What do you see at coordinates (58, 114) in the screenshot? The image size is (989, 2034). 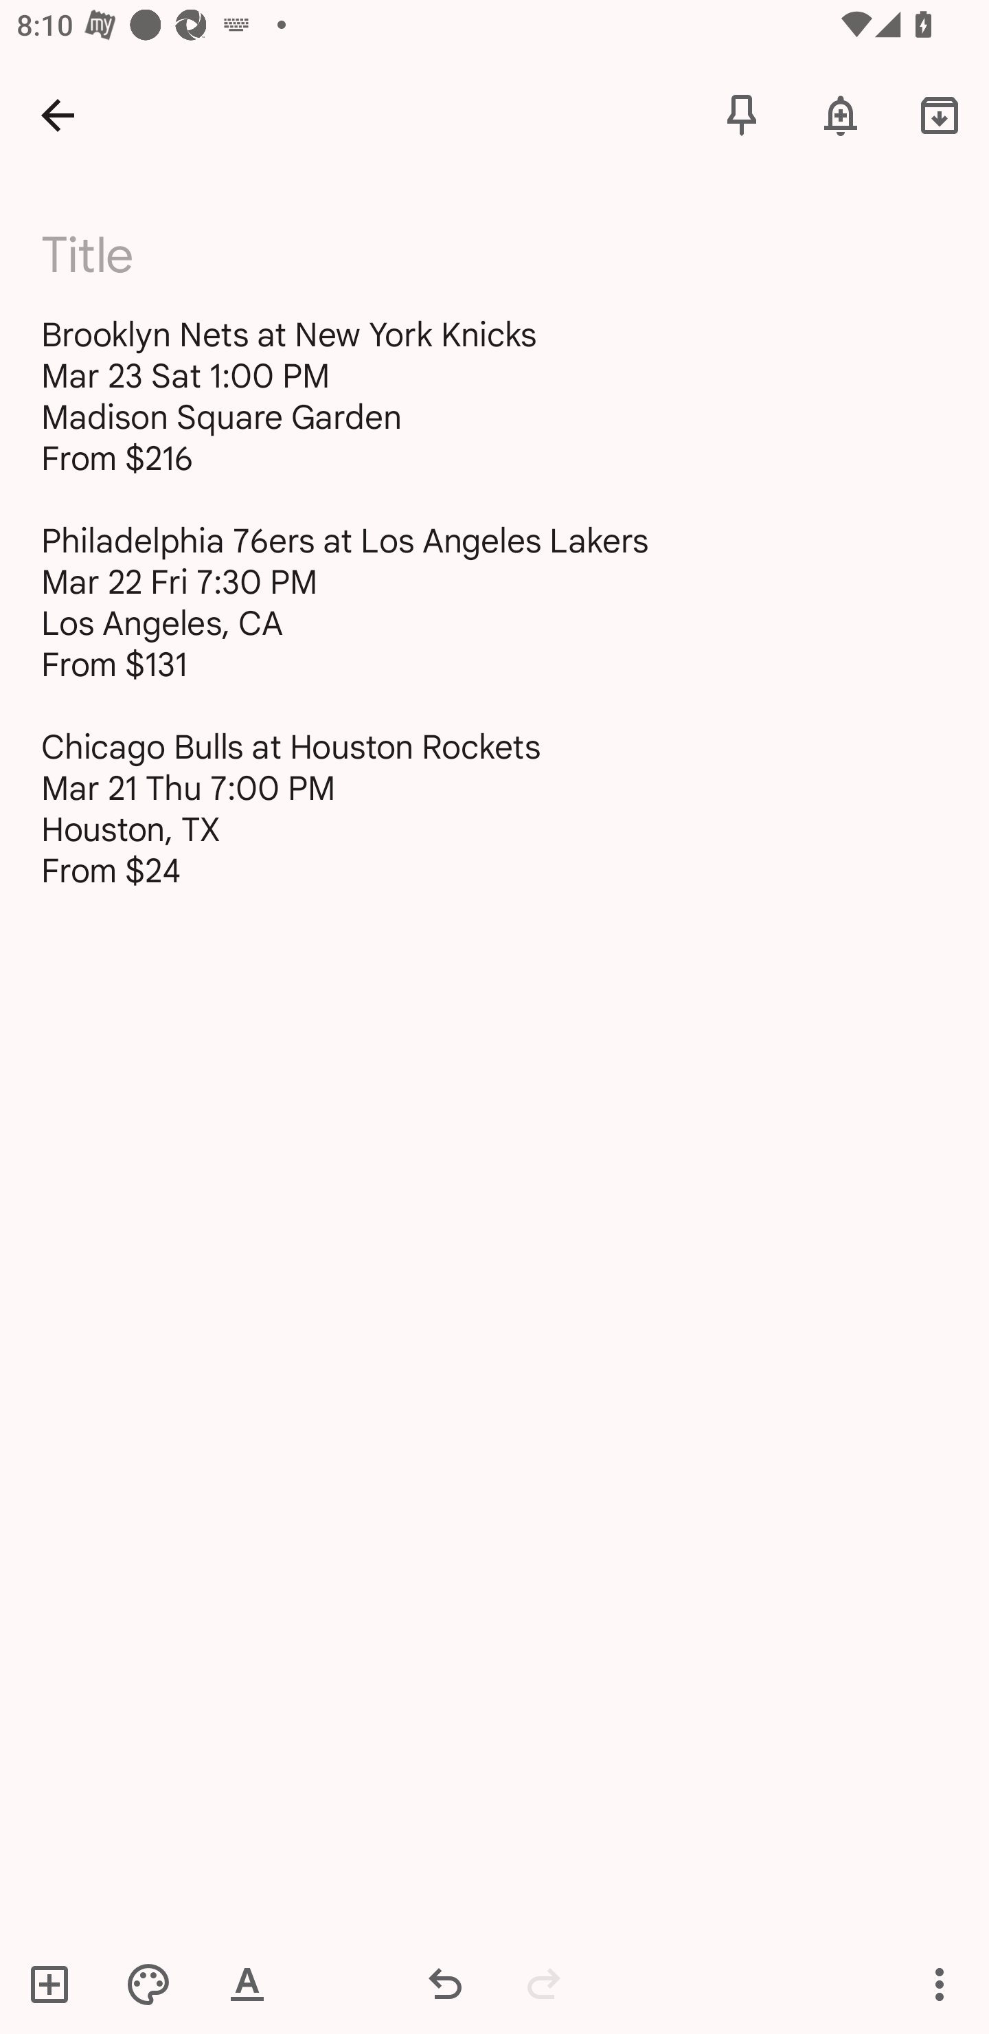 I see `Navigate up` at bounding box center [58, 114].